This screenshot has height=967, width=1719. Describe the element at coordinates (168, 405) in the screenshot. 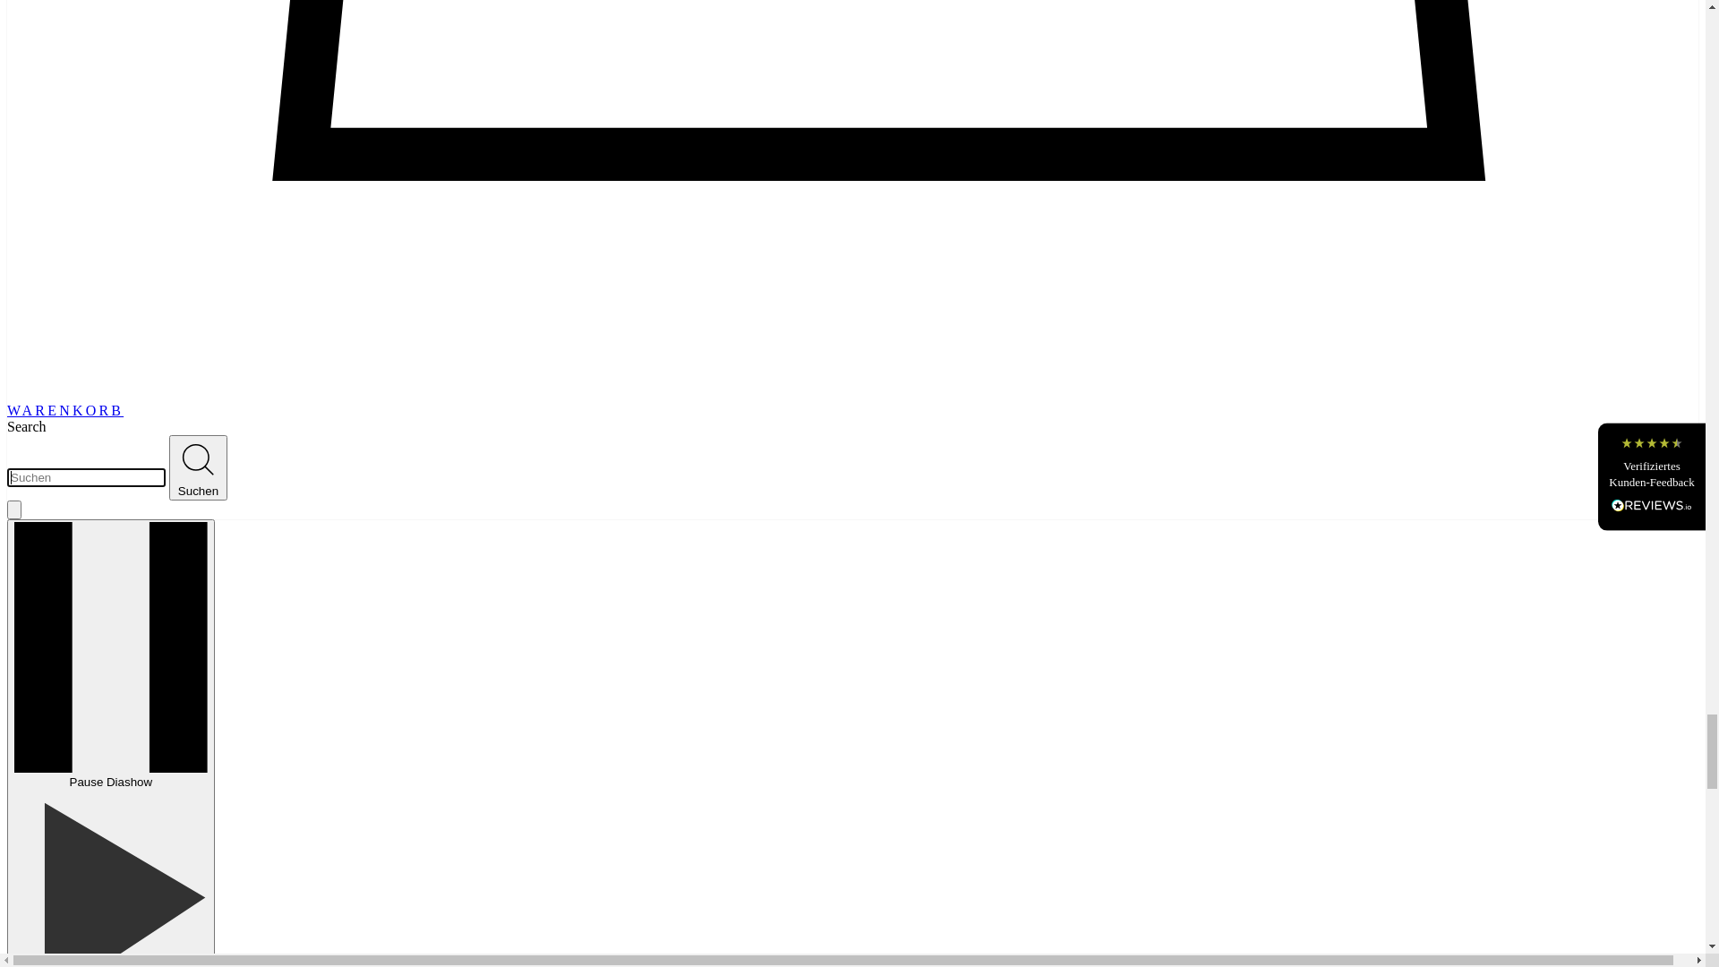

I see `Taschenuhren` at that location.